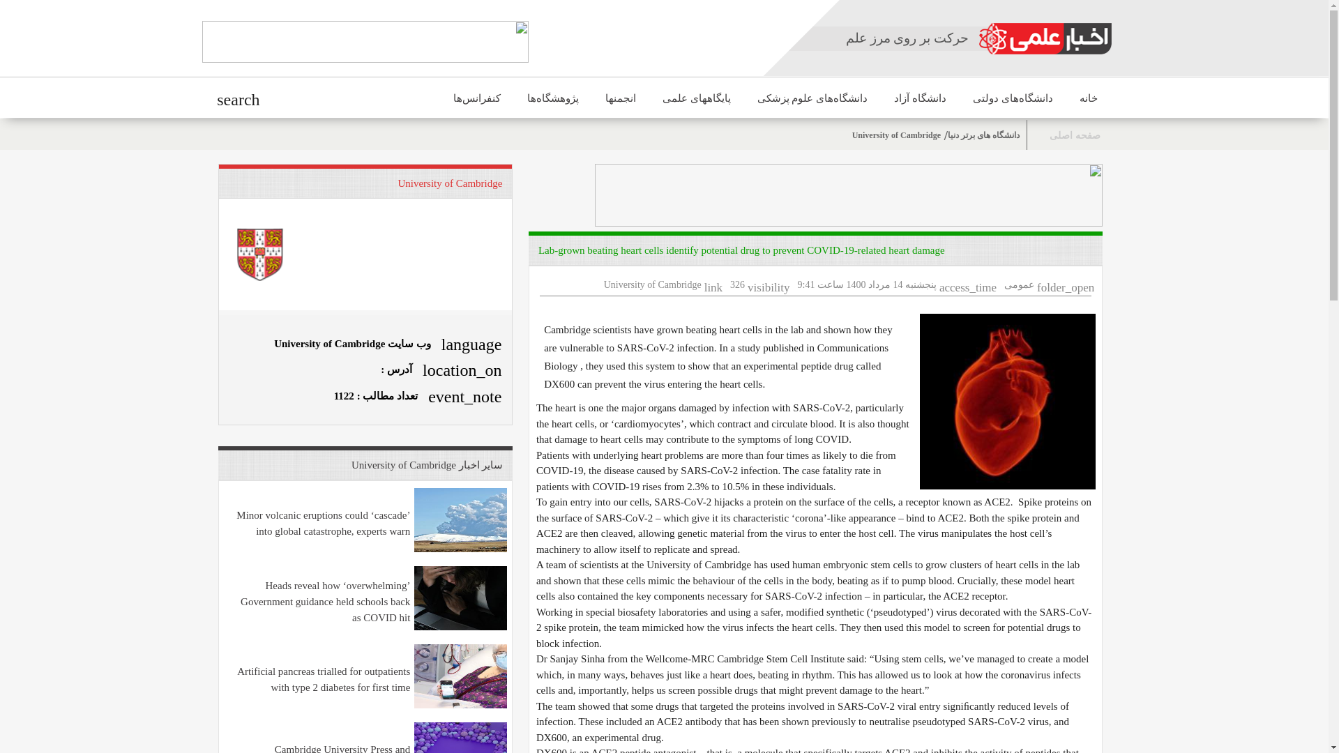  I want to click on University of Cambridge, so click(895, 135).